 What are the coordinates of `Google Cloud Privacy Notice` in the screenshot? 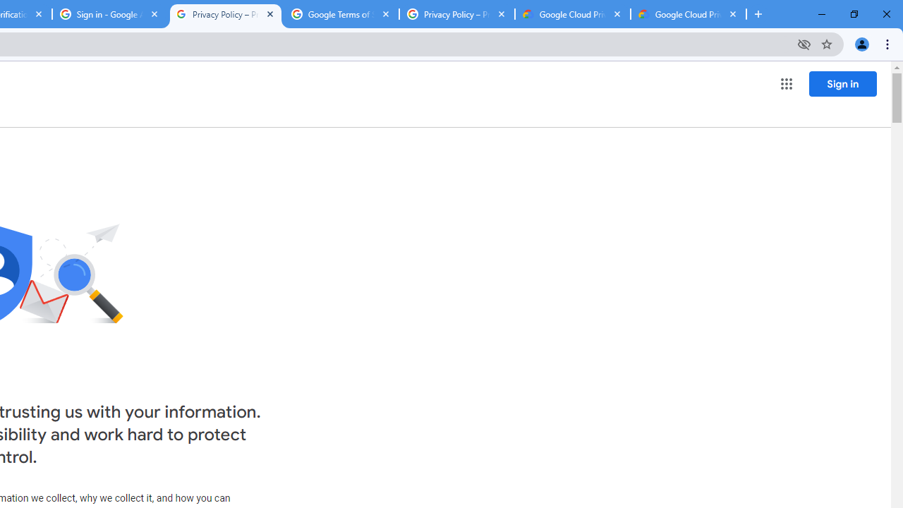 It's located at (572, 14).